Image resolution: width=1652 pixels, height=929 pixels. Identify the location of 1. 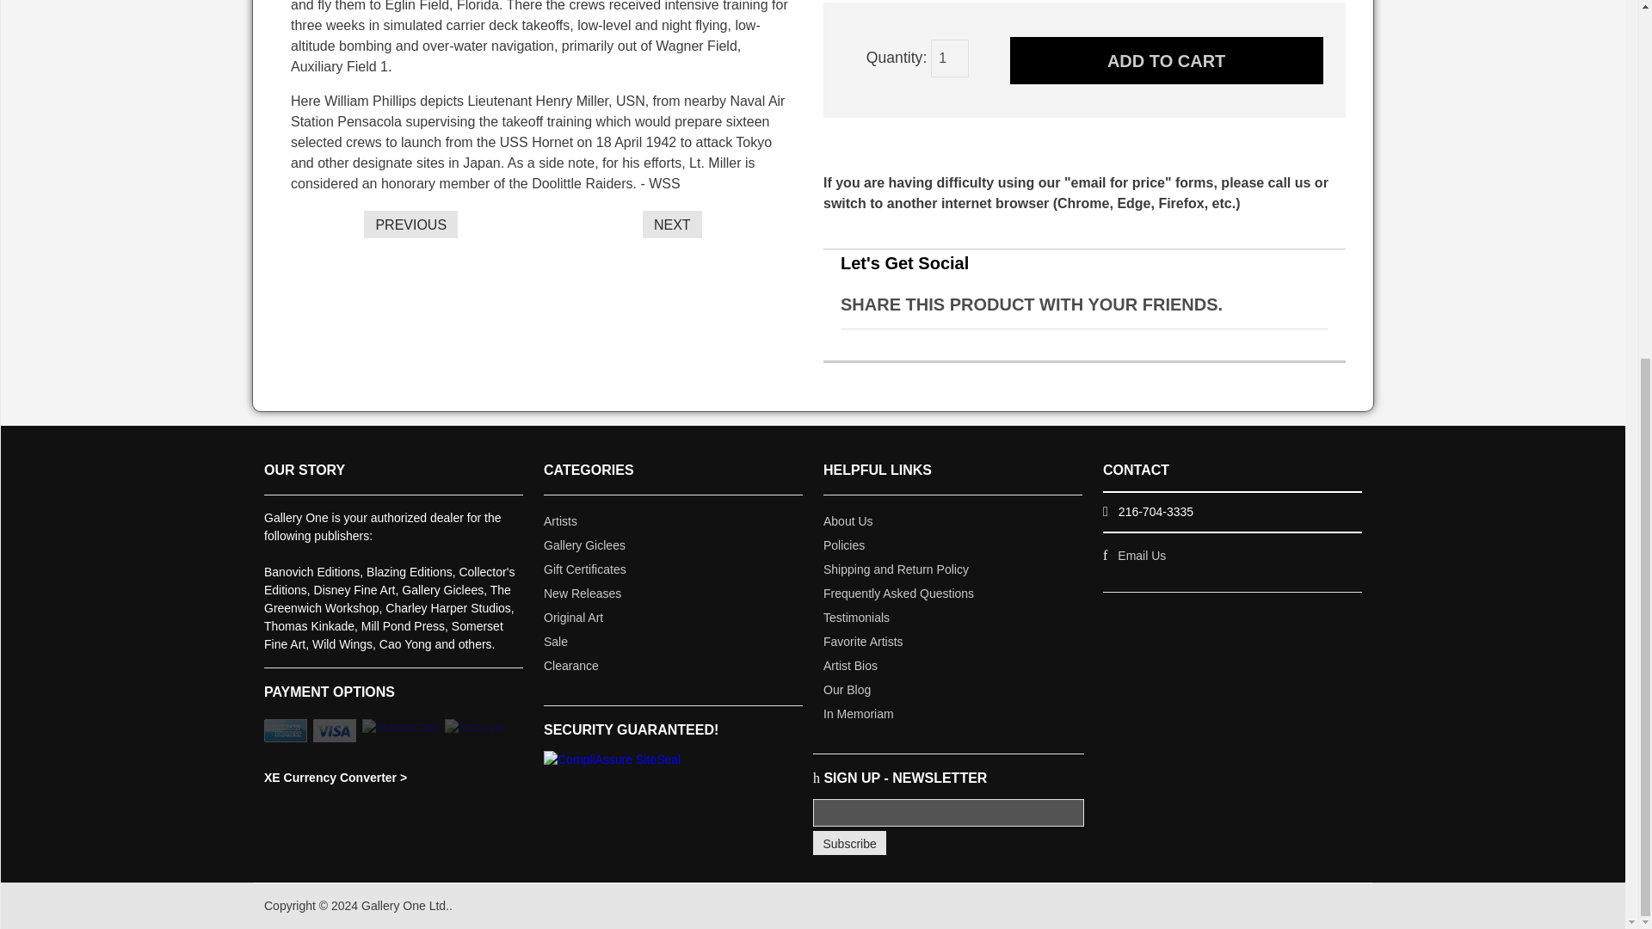
(950, 58).